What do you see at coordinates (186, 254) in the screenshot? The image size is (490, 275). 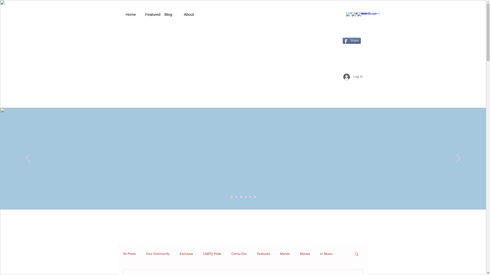 I see `Exclusive` at bounding box center [186, 254].